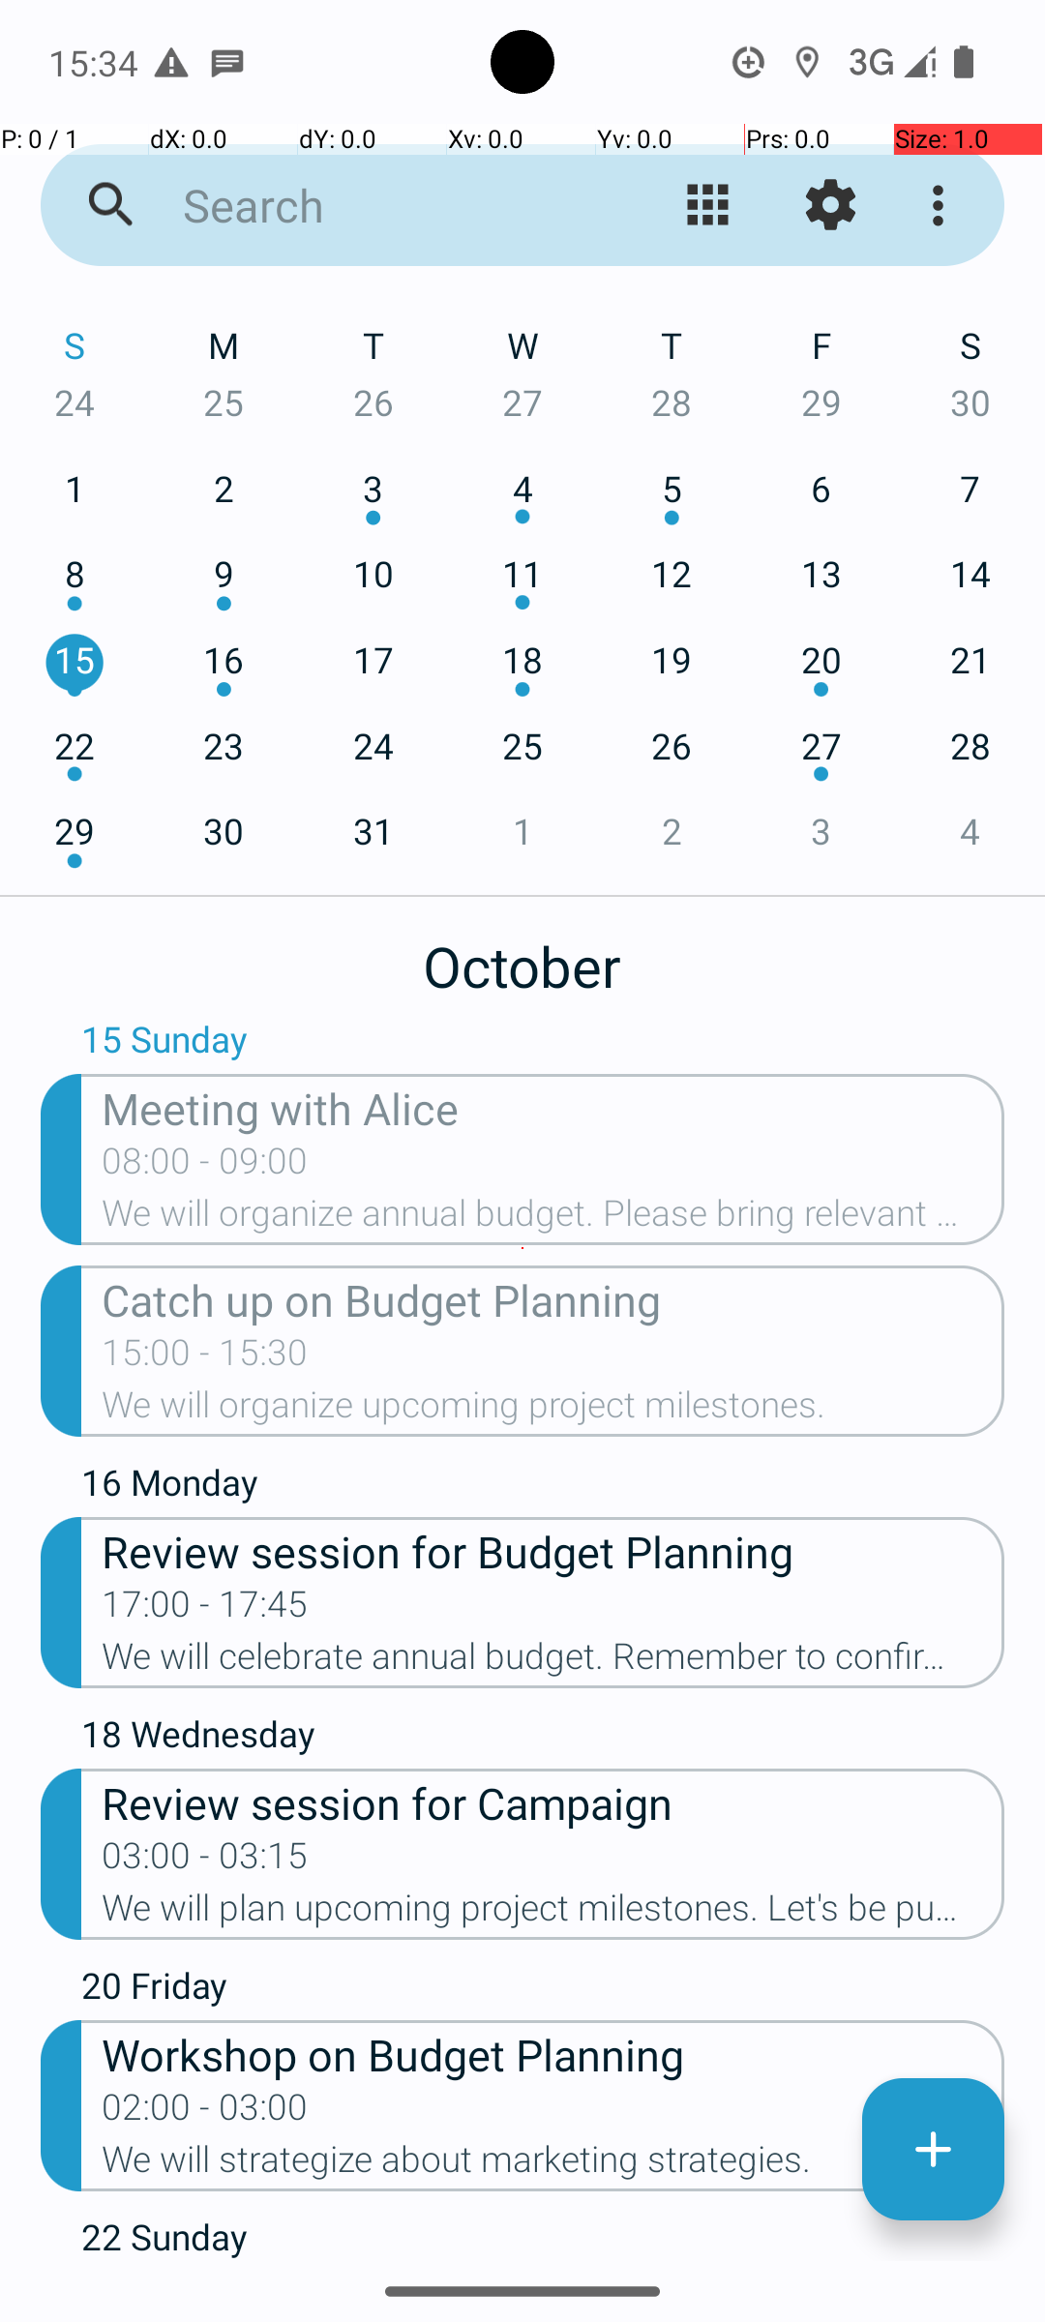 The width and height of the screenshot is (1045, 2322). Describe the element at coordinates (205, 1167) in the screenshot. I see `08:00 - 09:00` at that location.